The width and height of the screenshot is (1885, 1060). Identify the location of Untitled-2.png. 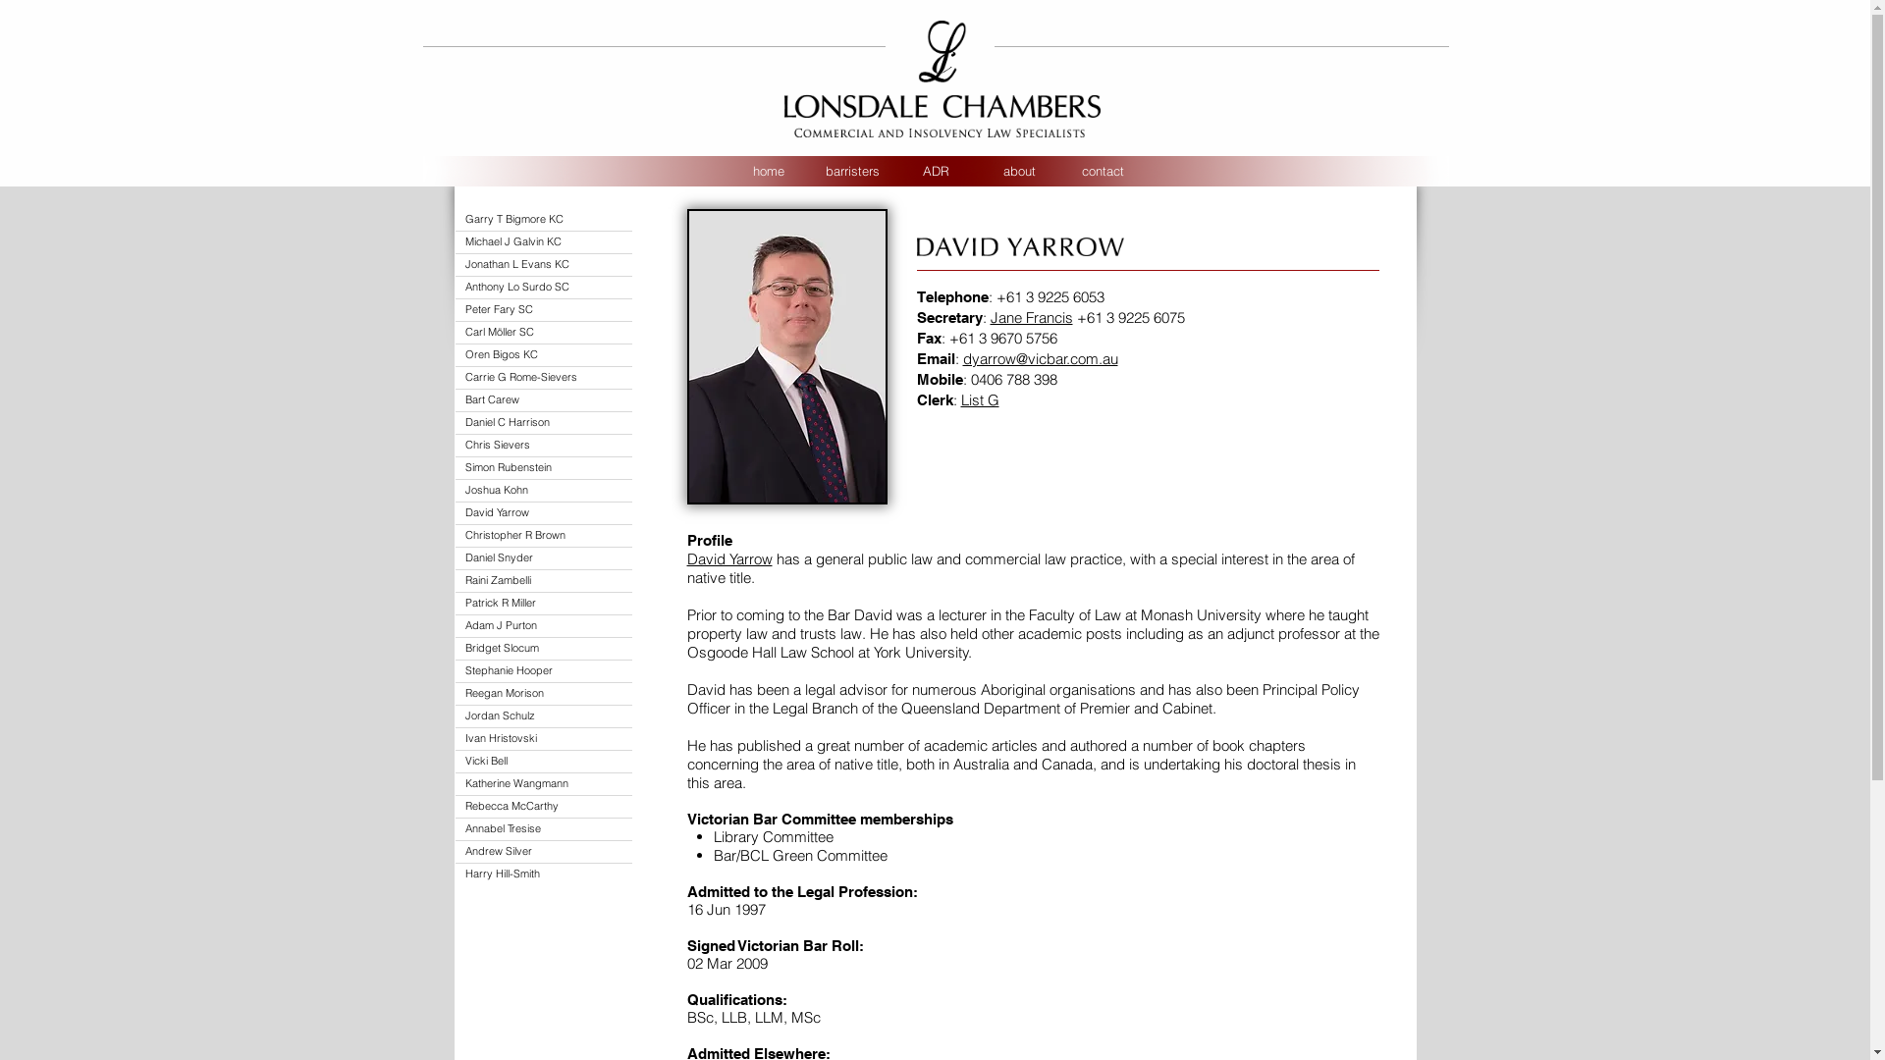
(935, 171).